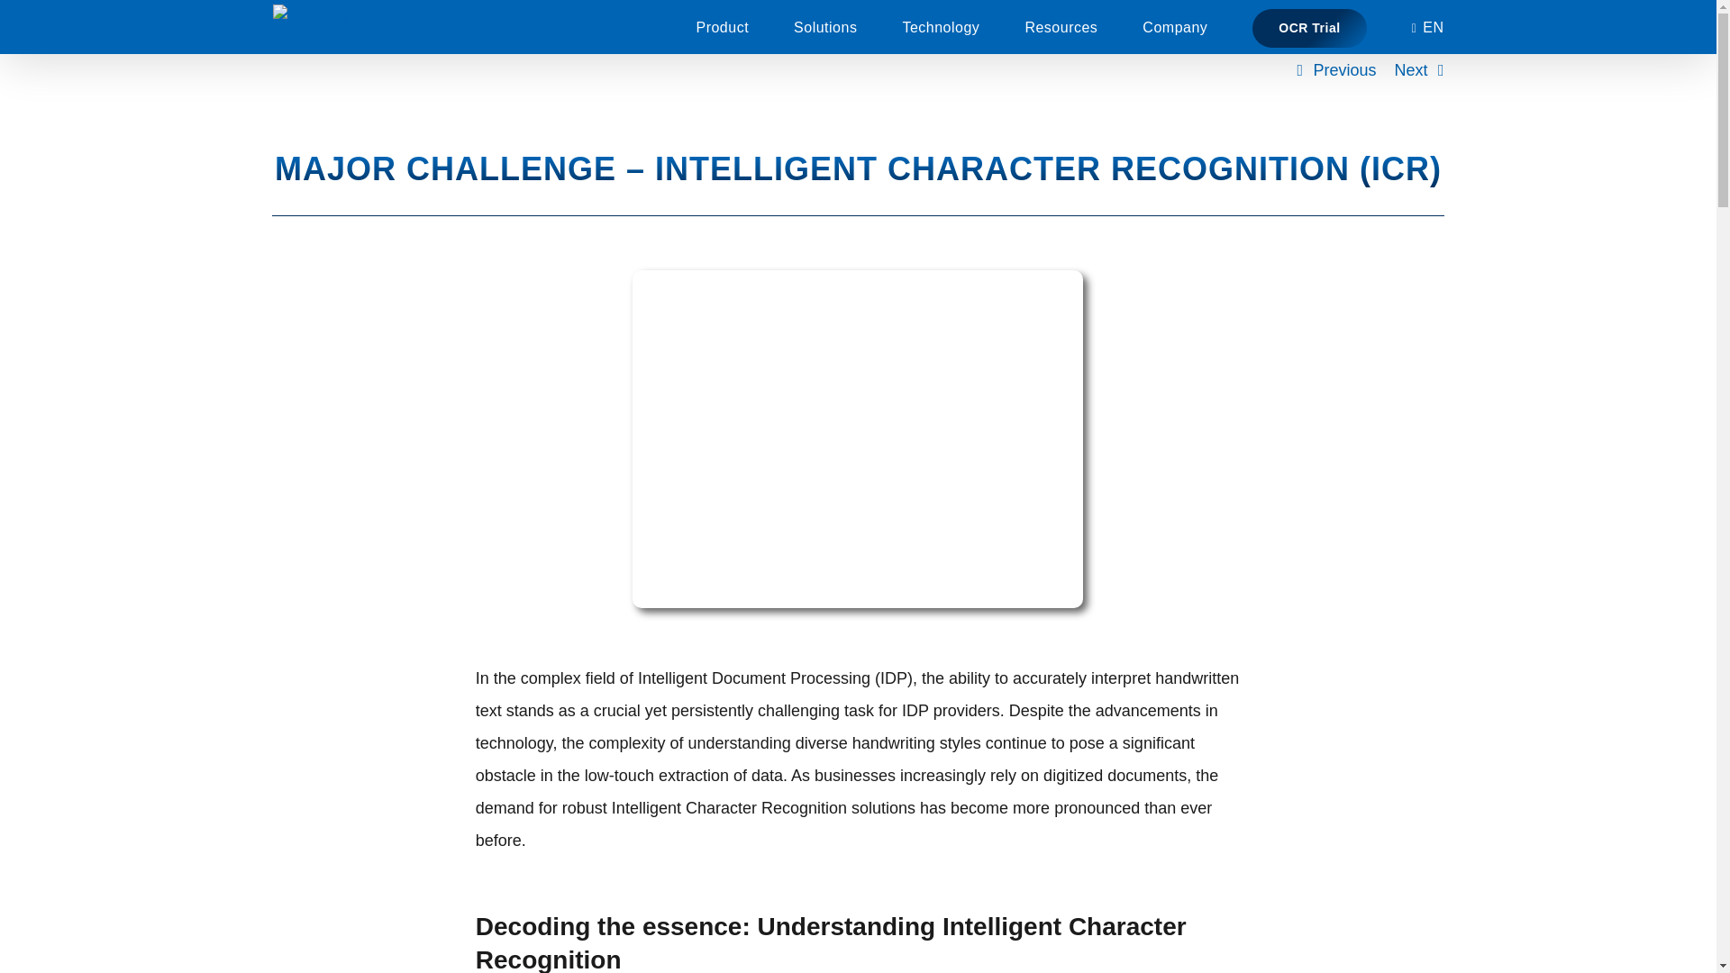  I want to click on Resources, so click(1060, 27).